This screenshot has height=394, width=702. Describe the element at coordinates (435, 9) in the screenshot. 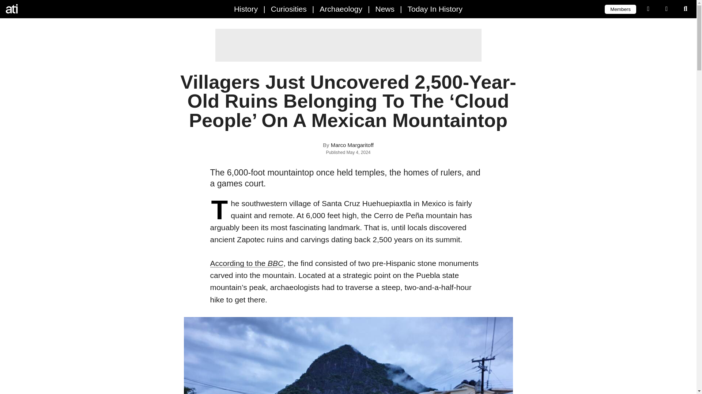

I see `Today In History` at that location.